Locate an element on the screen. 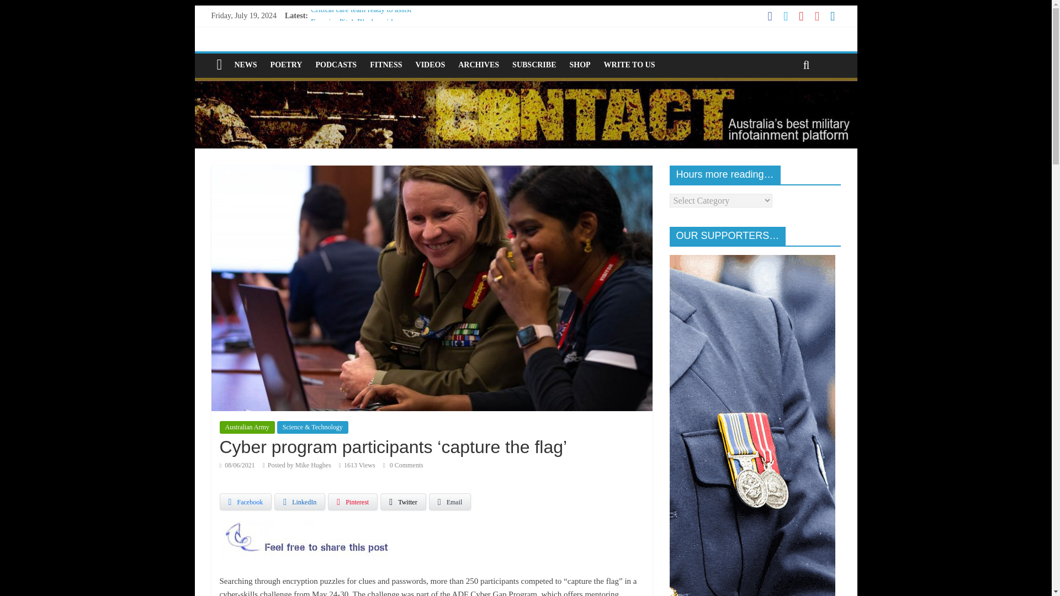 The width and height of the screenshot is (1060, 596). NEWS is located at coordinates (245, 65).